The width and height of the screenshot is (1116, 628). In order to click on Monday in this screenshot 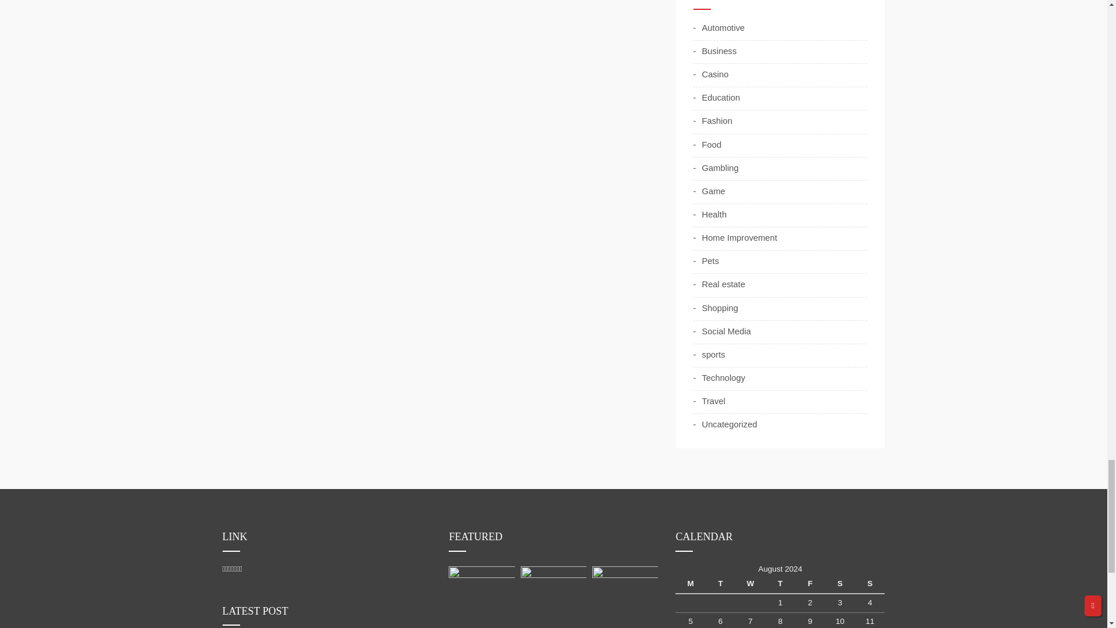, I will do `click(690, 584)`.